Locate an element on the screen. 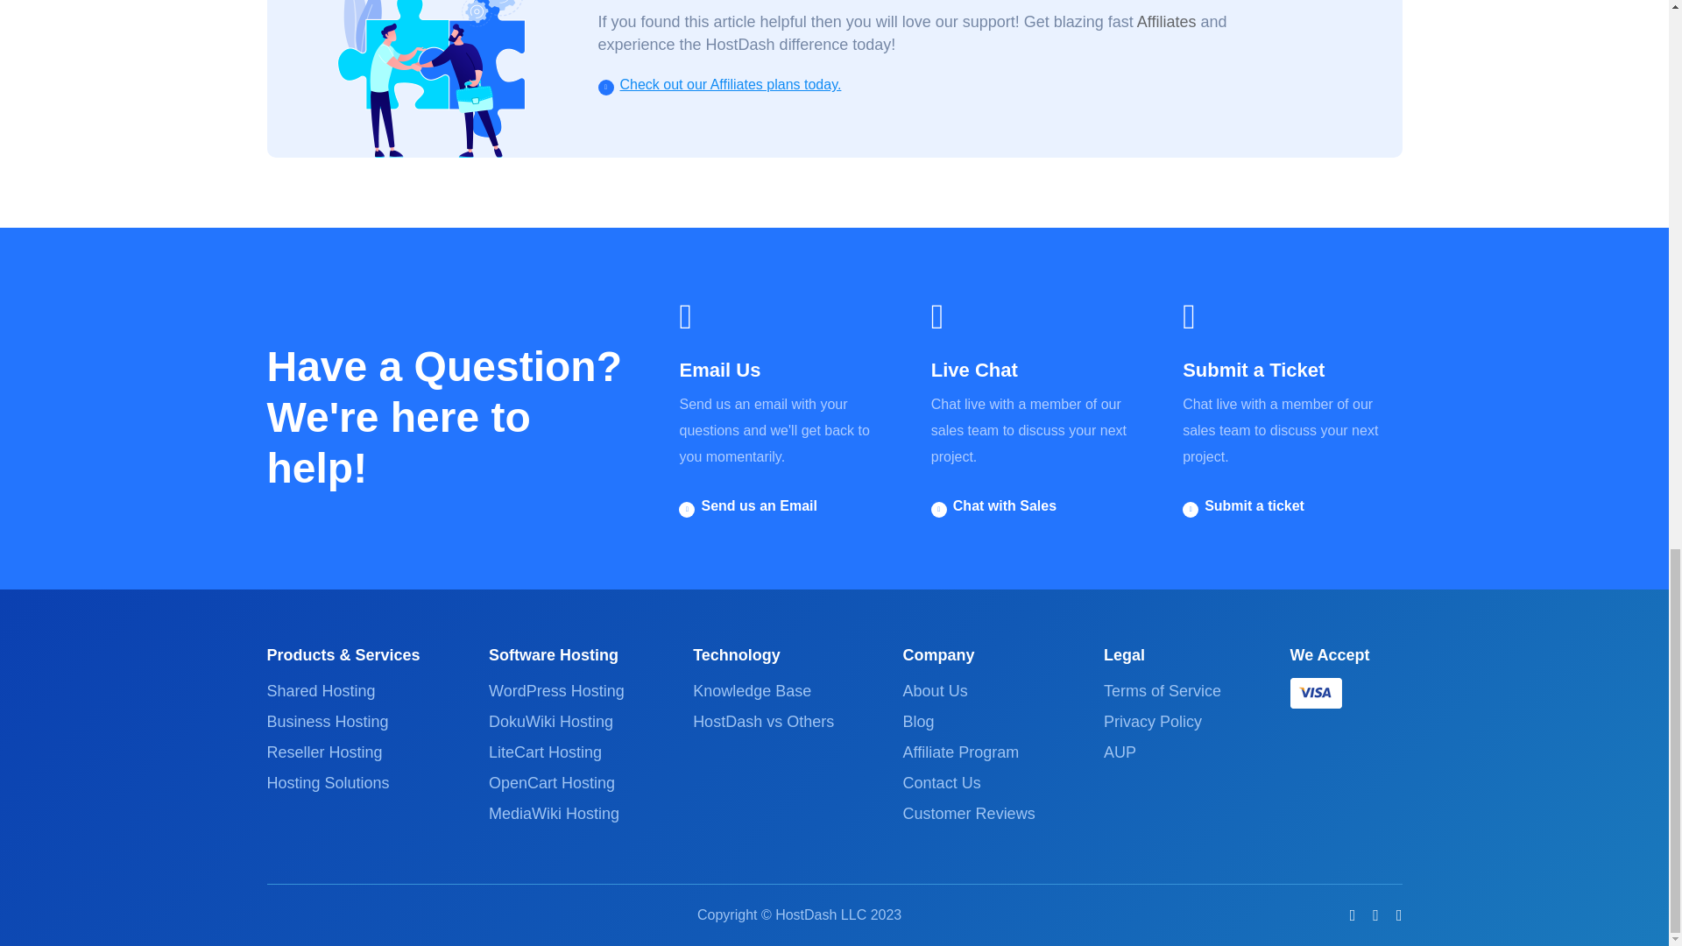 This screenshot has width=1682, height=946. About Us is located at coordinates (936, 691).